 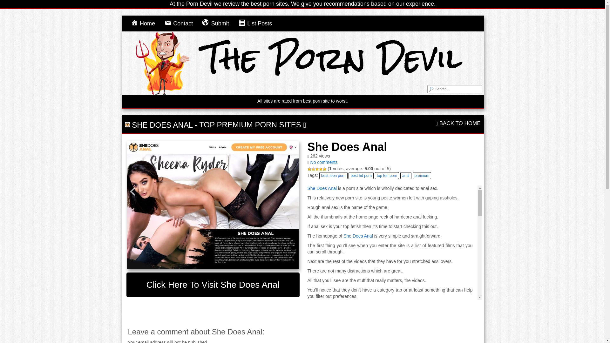 I want to click on Click Here To Visit She Does Anal, so click(x=213, y=285).